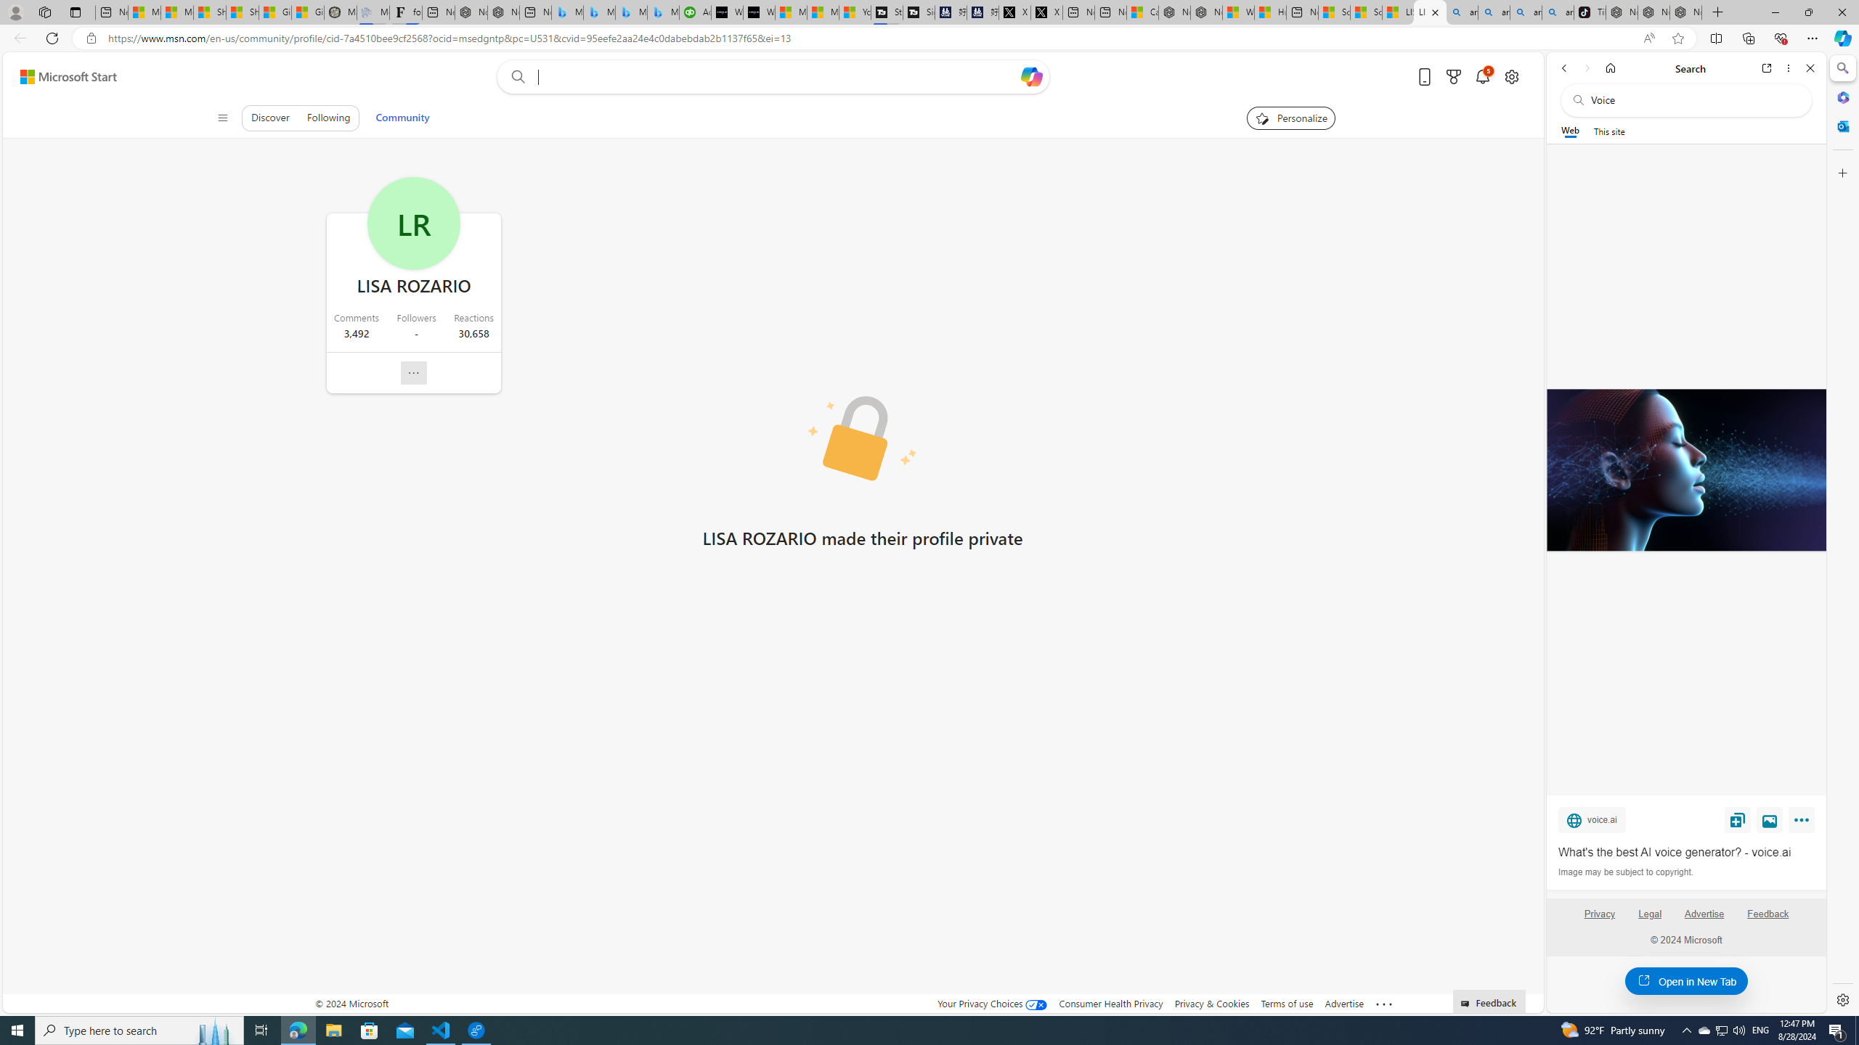 The width and height of the screenshot is (1859, 1045). I want to click on Notifications, so click(1482, 77).